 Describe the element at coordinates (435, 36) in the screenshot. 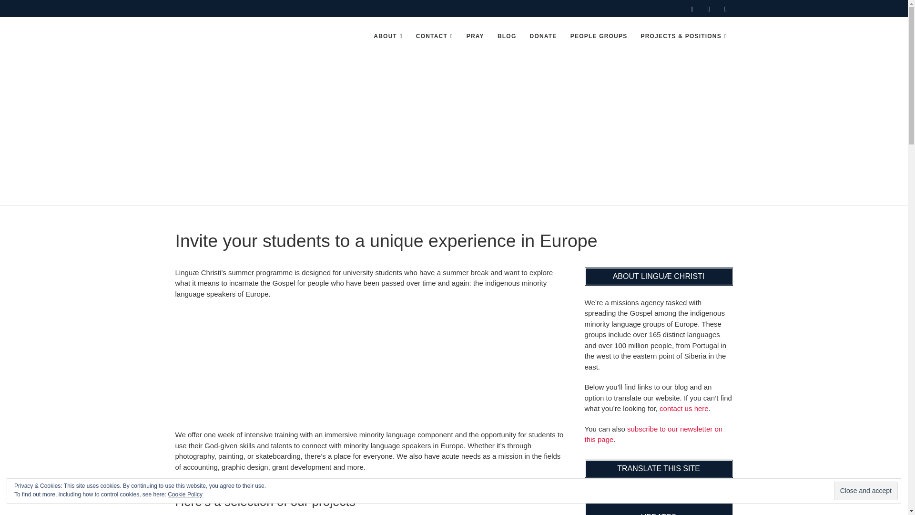

I see `CONTACT` at that location.